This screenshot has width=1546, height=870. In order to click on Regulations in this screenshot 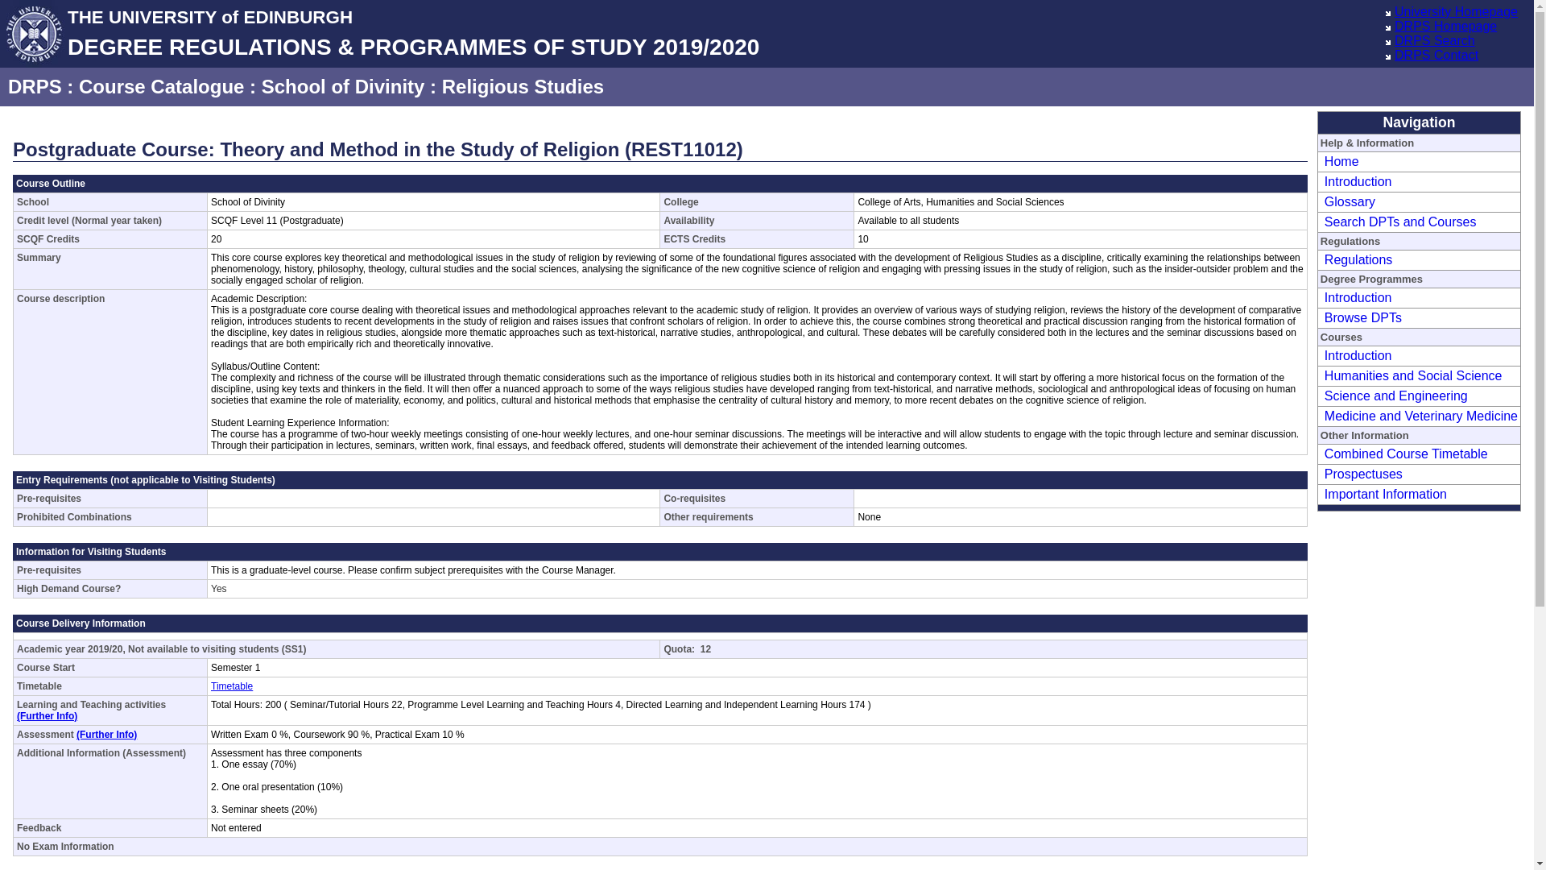, I will do `click(1356, 259)`.